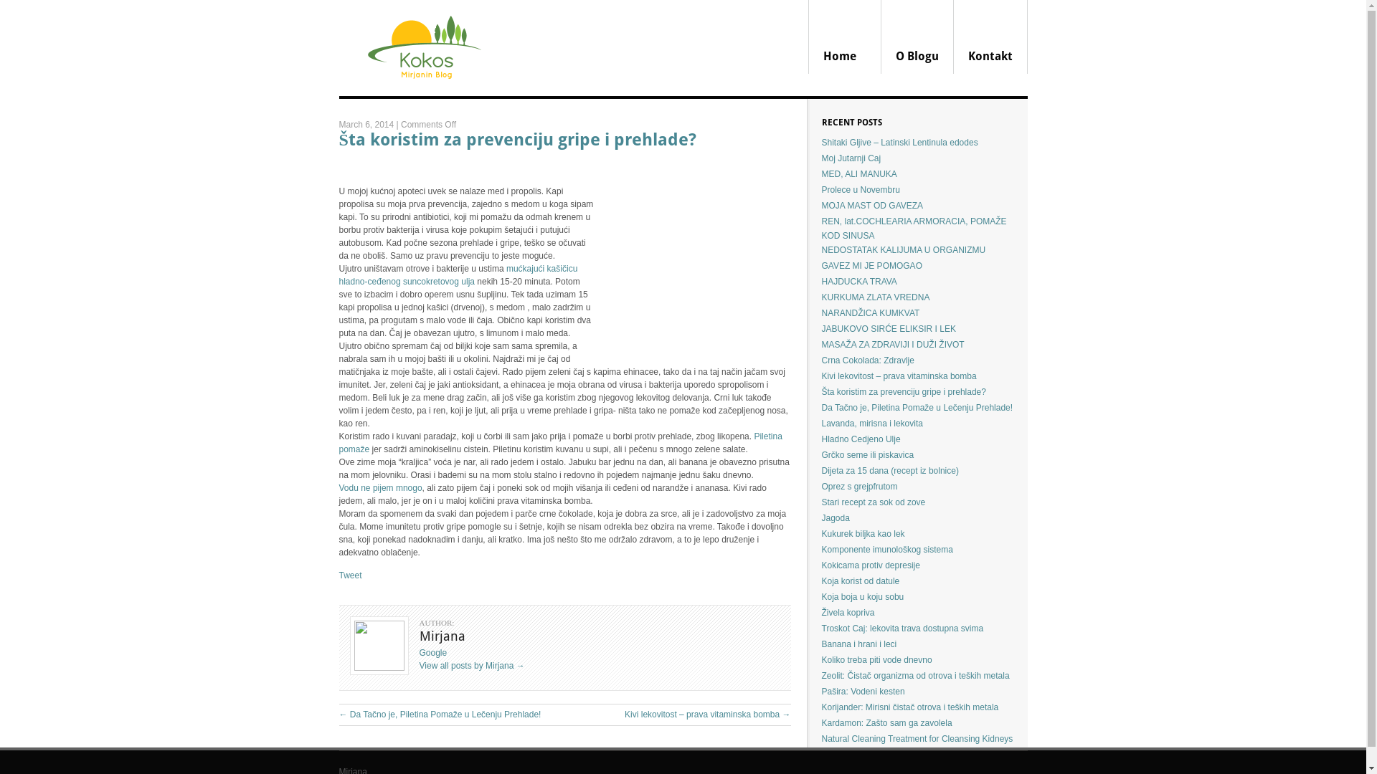 The width and height of the screenshot is (1377, 774). Describe the element at coordinates (917, 37) in the screenshot. I see `O Blogu` at that location.